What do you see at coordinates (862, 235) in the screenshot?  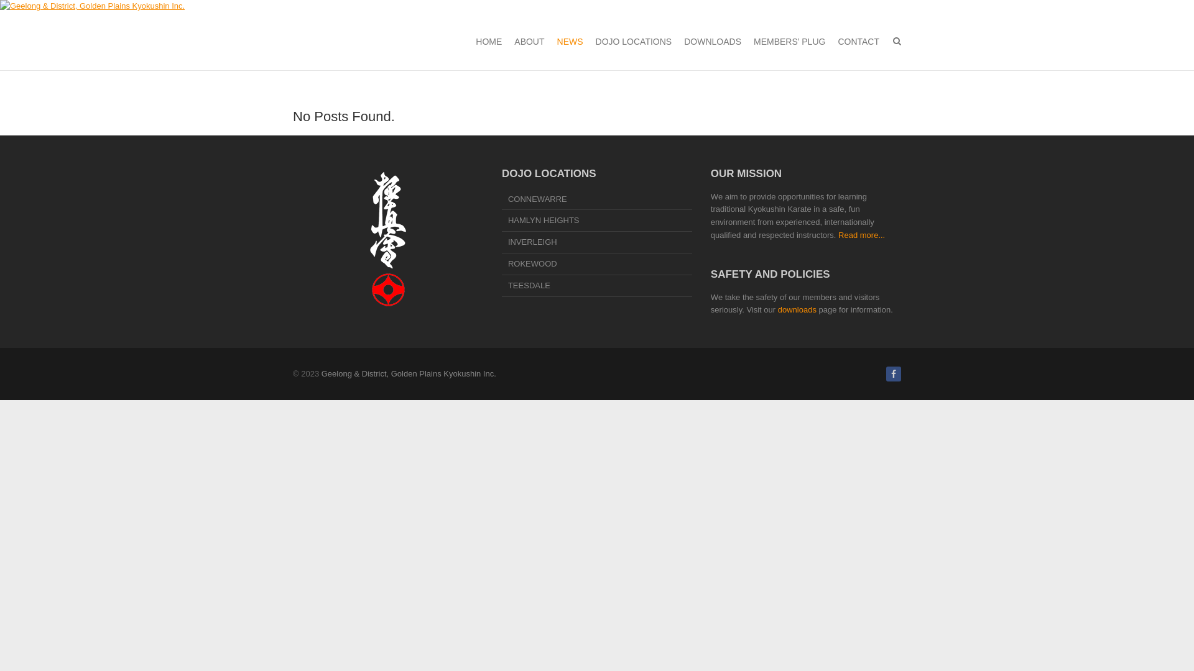 I see `Read more...` at bounding box center [862, 235].